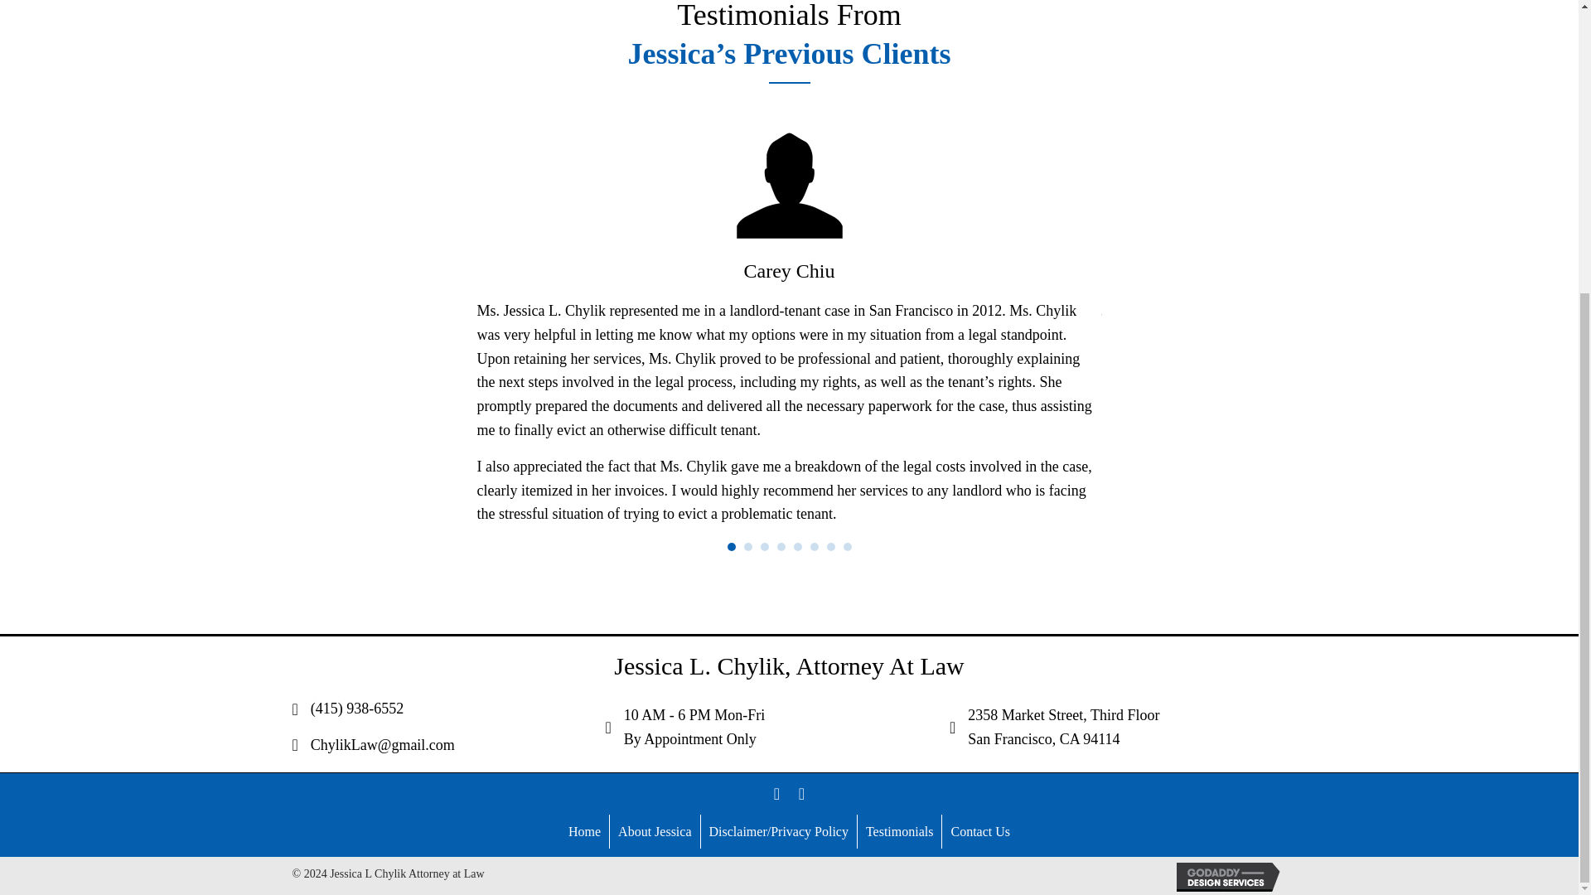 The width and height of the screenshot is (1591, 895). What do you see at coordinates (847, 547) in the screenshot?
I see `8` at bounding box center [847, 547].